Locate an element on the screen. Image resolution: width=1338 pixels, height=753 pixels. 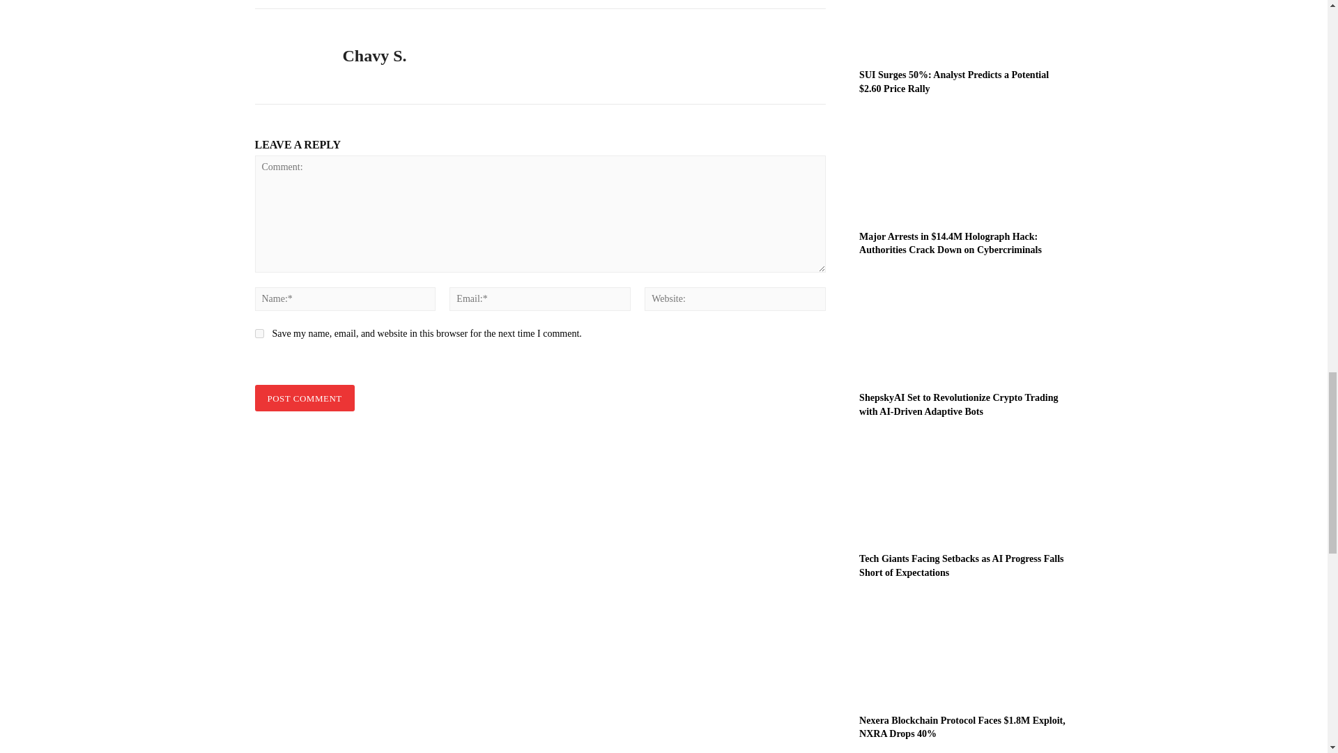
Chavy S. is located at coordinates (289, 56).